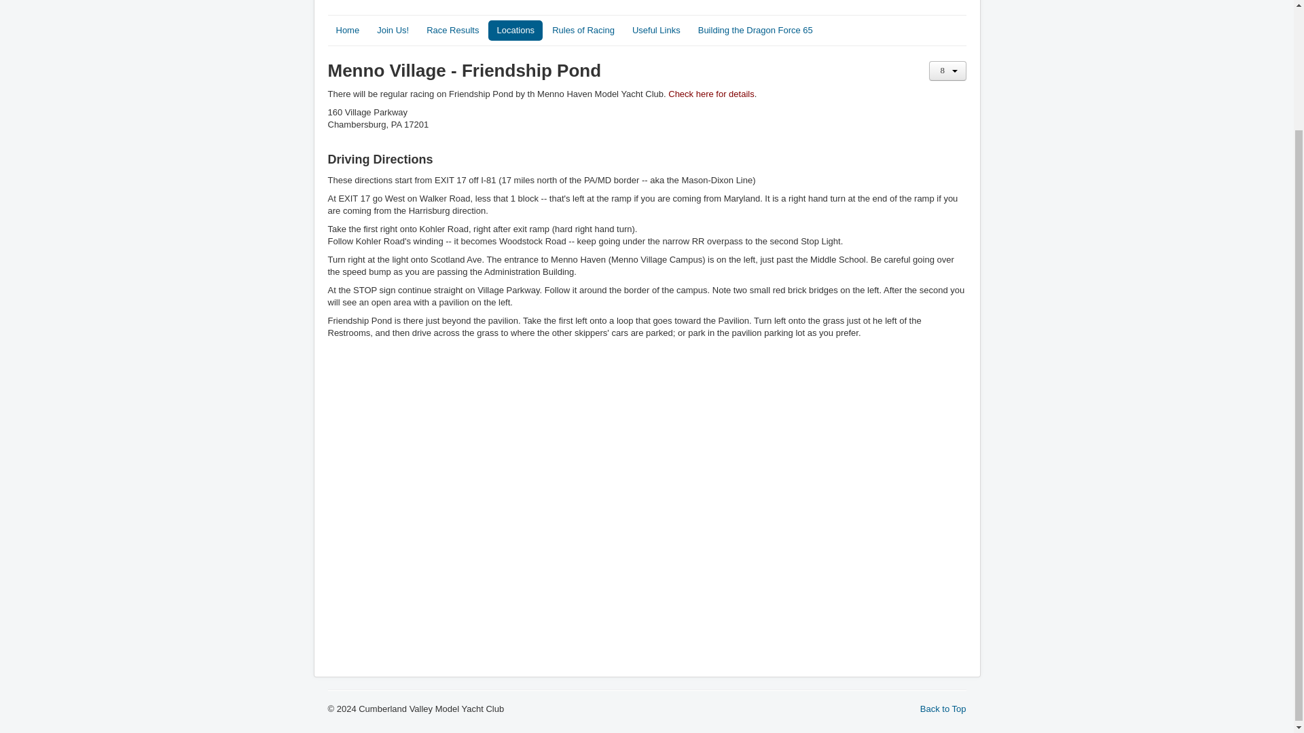 This screenshot has height=733, width=1304. Describe the element at coordinates (943, 709) in the screenshot. I see `Back to Top` at that location.